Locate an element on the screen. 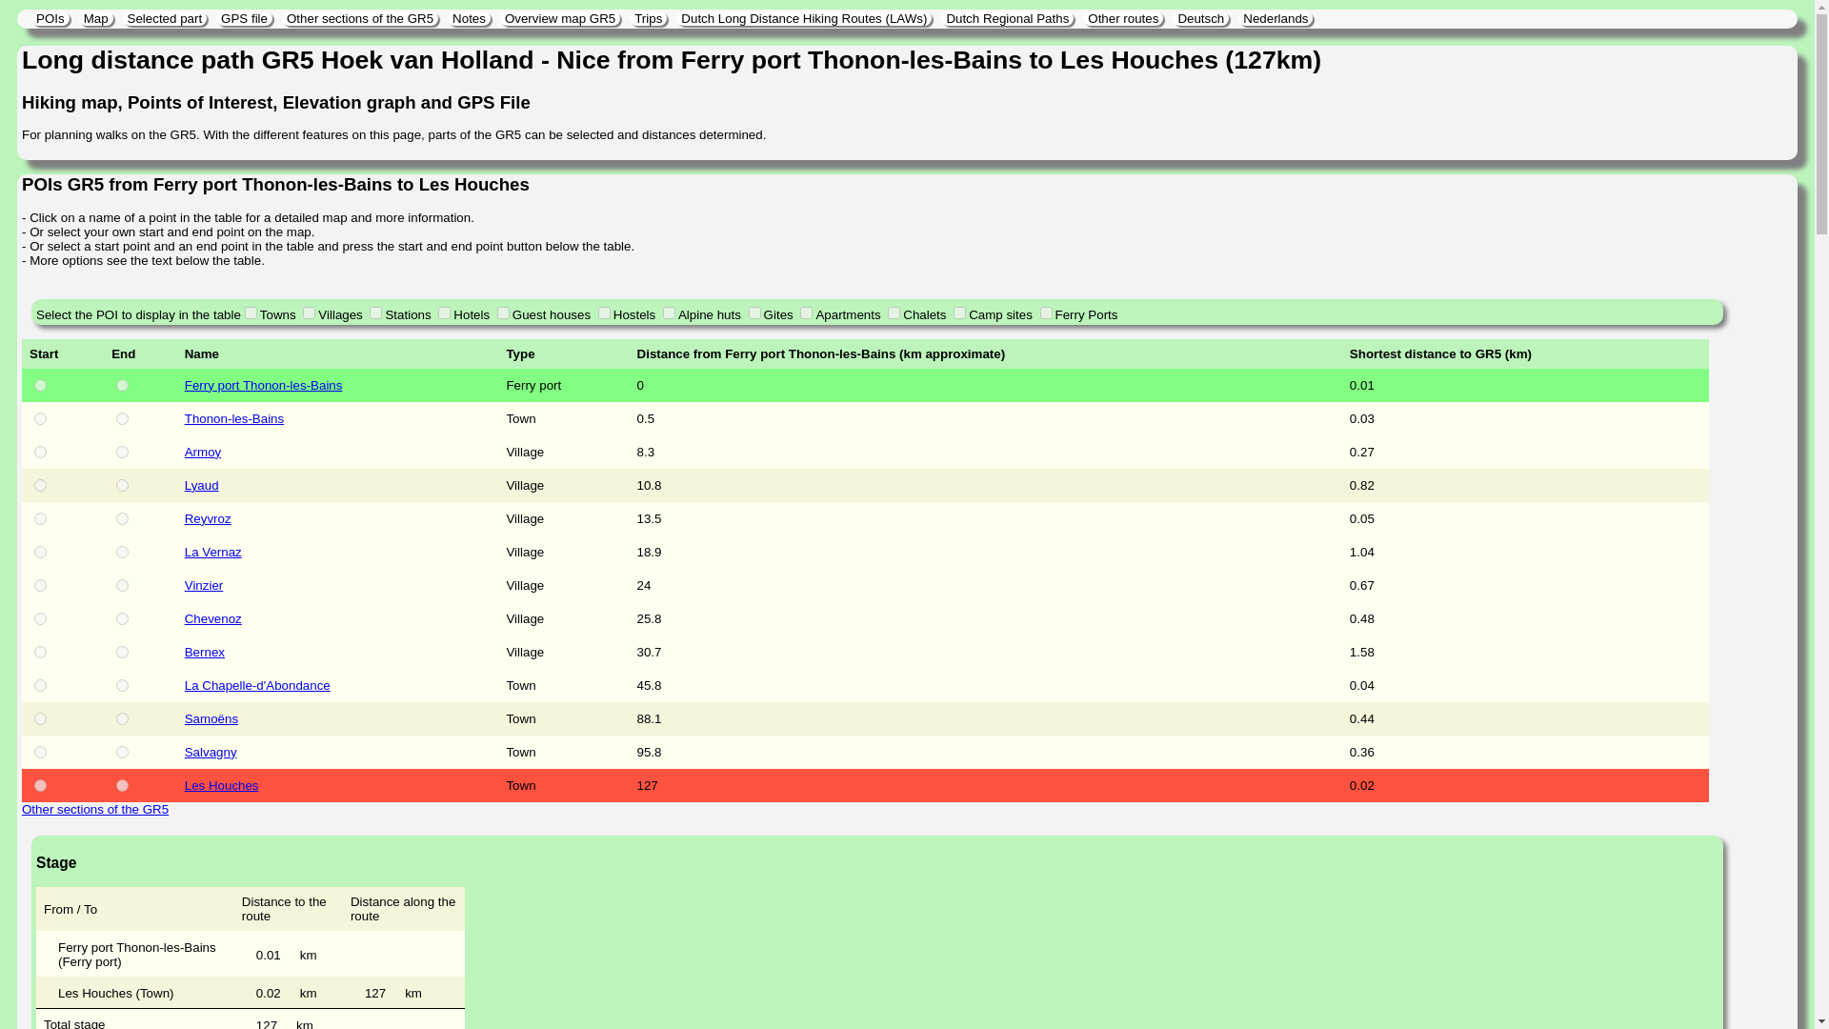  on is located at coordinates (375, 313).